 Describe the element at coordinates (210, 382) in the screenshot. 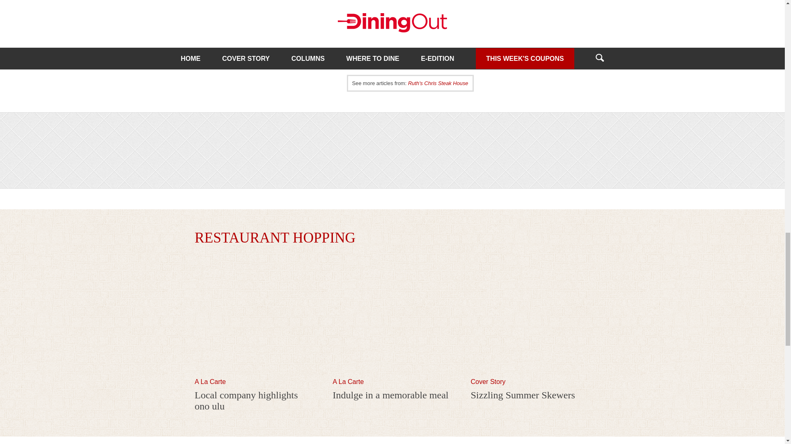

I see `A La Carte` at that location.